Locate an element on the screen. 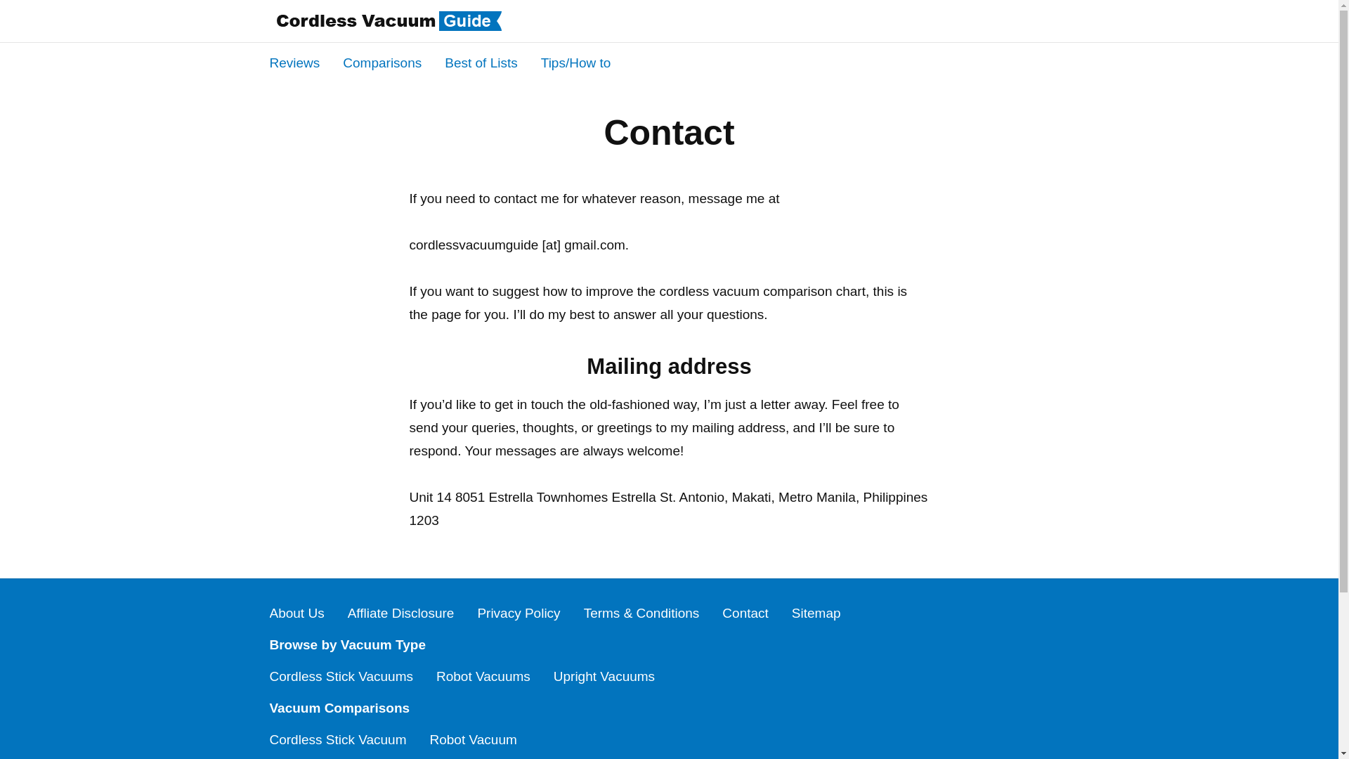 The height and width of the screenshot is (759, 1349). Robot Vacuum is located at coordinates (474, 739).